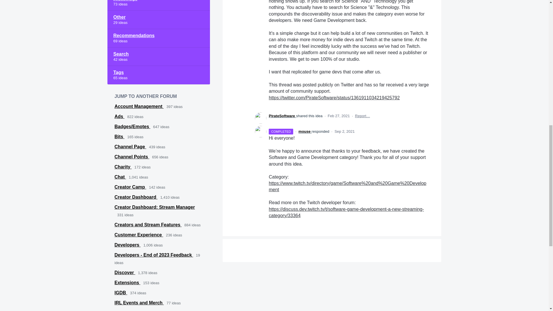 The image size is (553, 311). Describe the element at coordinates (130, 147) in the screenshot. I see `Channel Page` at that location.